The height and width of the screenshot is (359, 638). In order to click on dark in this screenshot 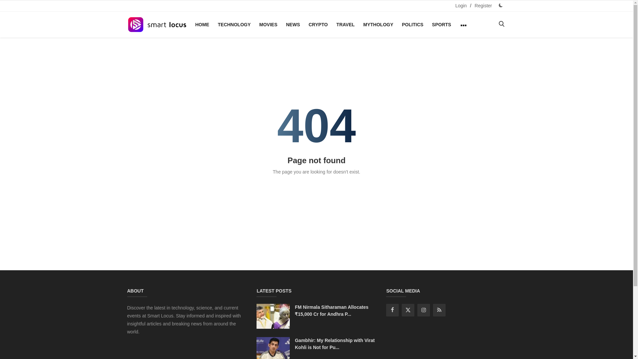, I will do `click(13, 267)`.